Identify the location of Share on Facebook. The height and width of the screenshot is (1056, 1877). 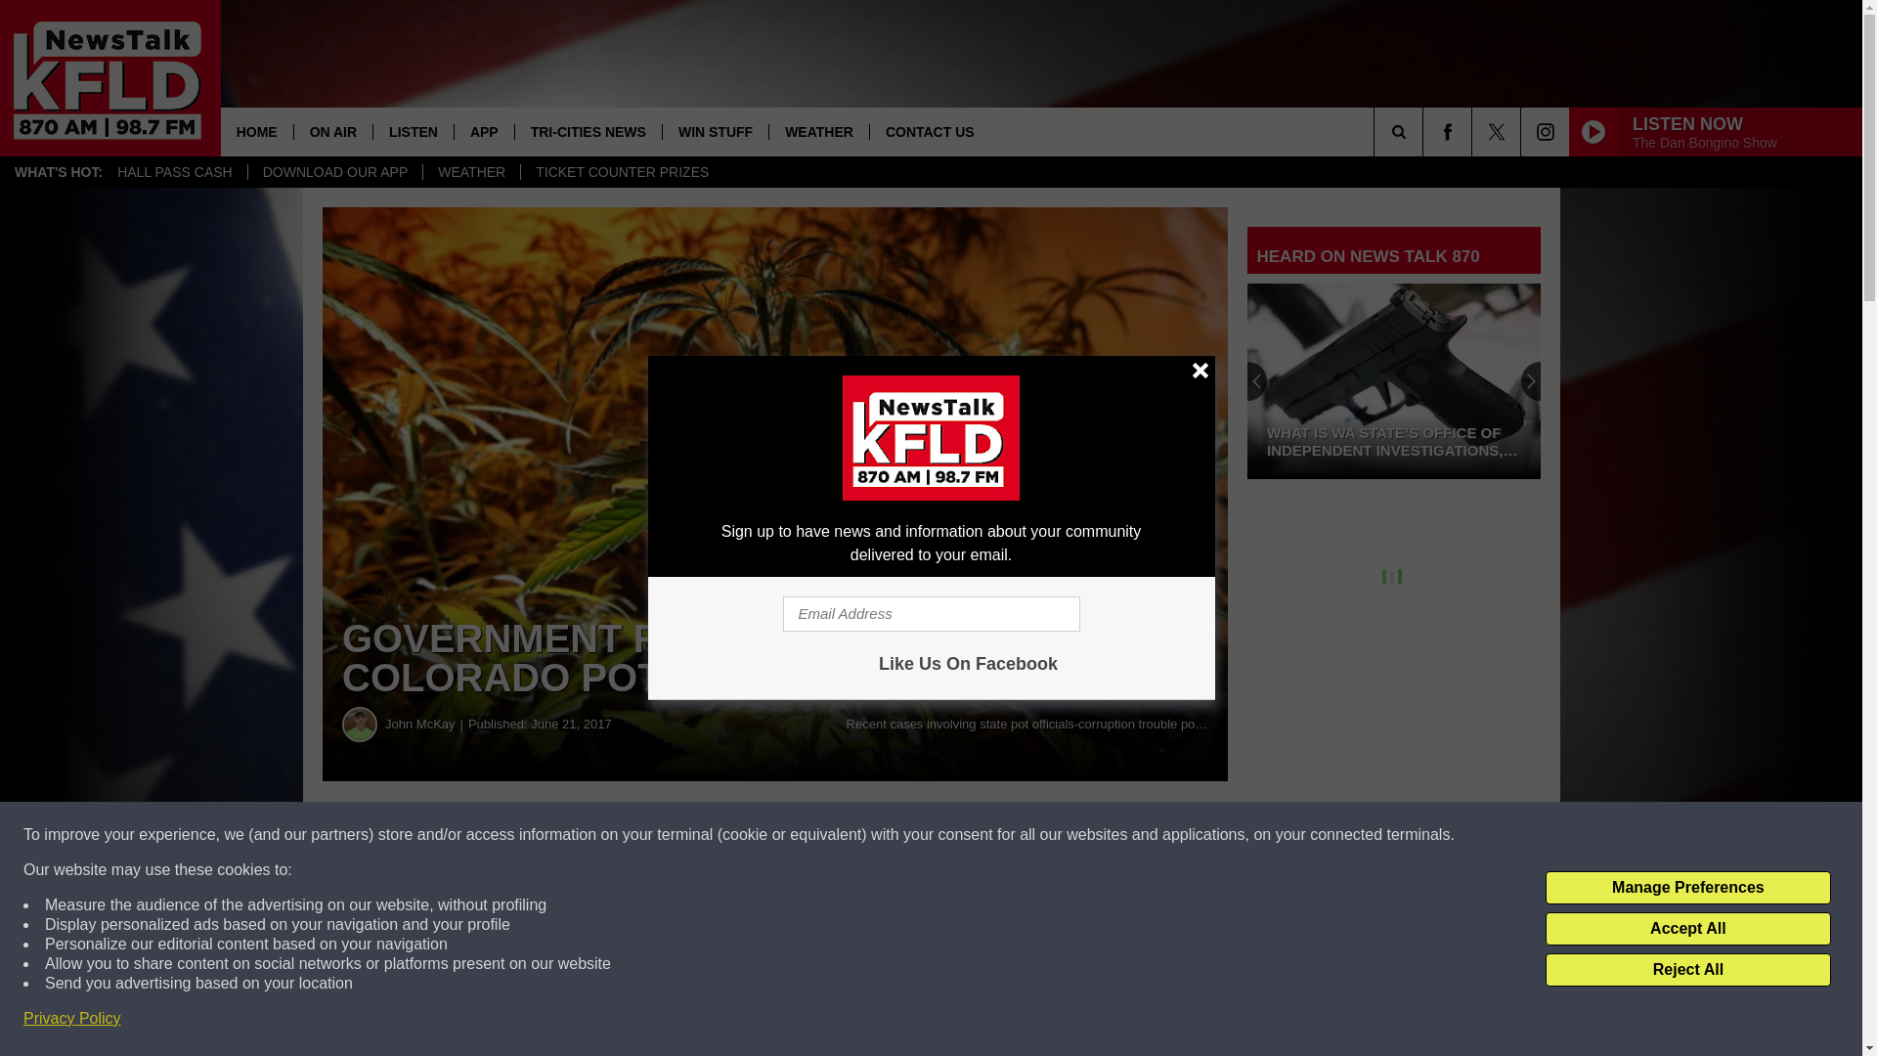
(594, 835).